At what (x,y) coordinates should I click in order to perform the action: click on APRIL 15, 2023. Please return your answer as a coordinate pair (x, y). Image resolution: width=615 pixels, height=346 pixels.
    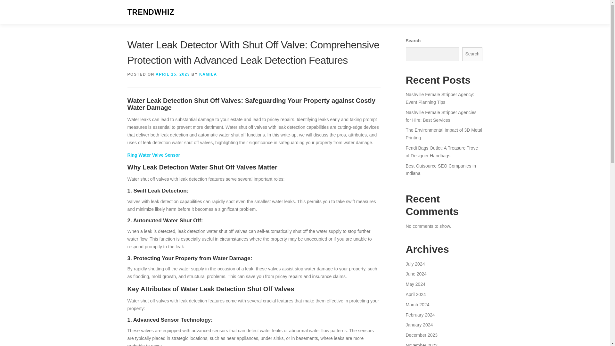
    Looking at the image, I should click on (173, 74).